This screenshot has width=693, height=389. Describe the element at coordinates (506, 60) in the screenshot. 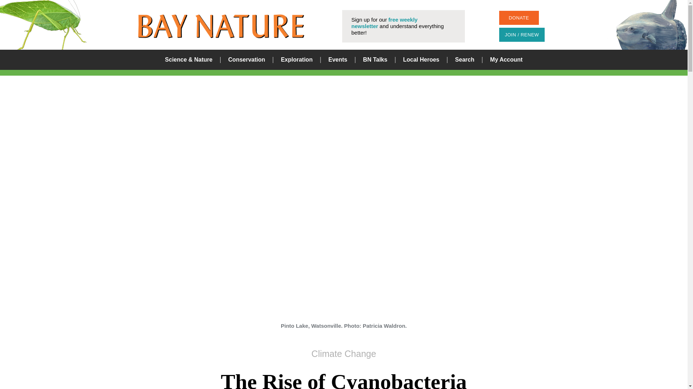

I see `My Account` at that location.